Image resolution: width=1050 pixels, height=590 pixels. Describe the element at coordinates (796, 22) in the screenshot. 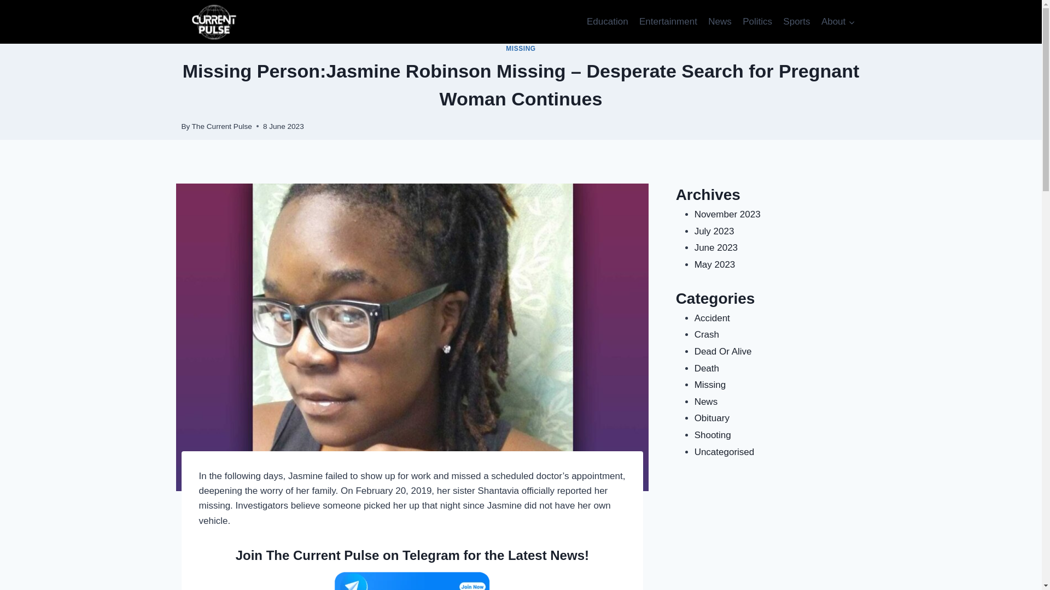

I see `Sports` at that location.